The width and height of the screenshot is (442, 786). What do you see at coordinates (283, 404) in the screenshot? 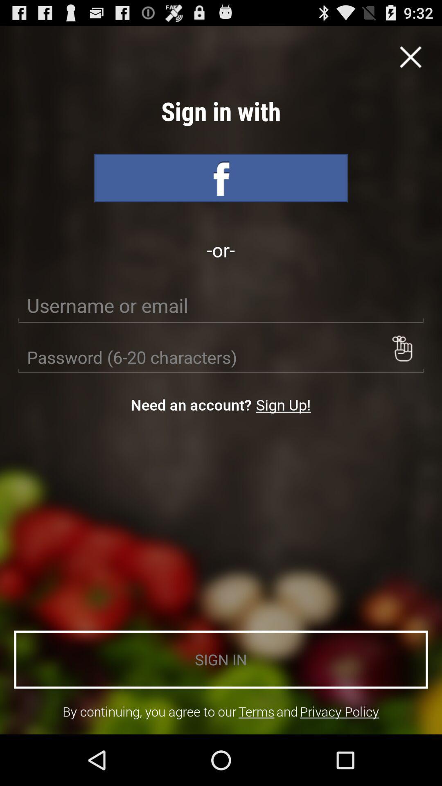
I see `click icon next to the need an account? icon` at bounding box center [283, 404].